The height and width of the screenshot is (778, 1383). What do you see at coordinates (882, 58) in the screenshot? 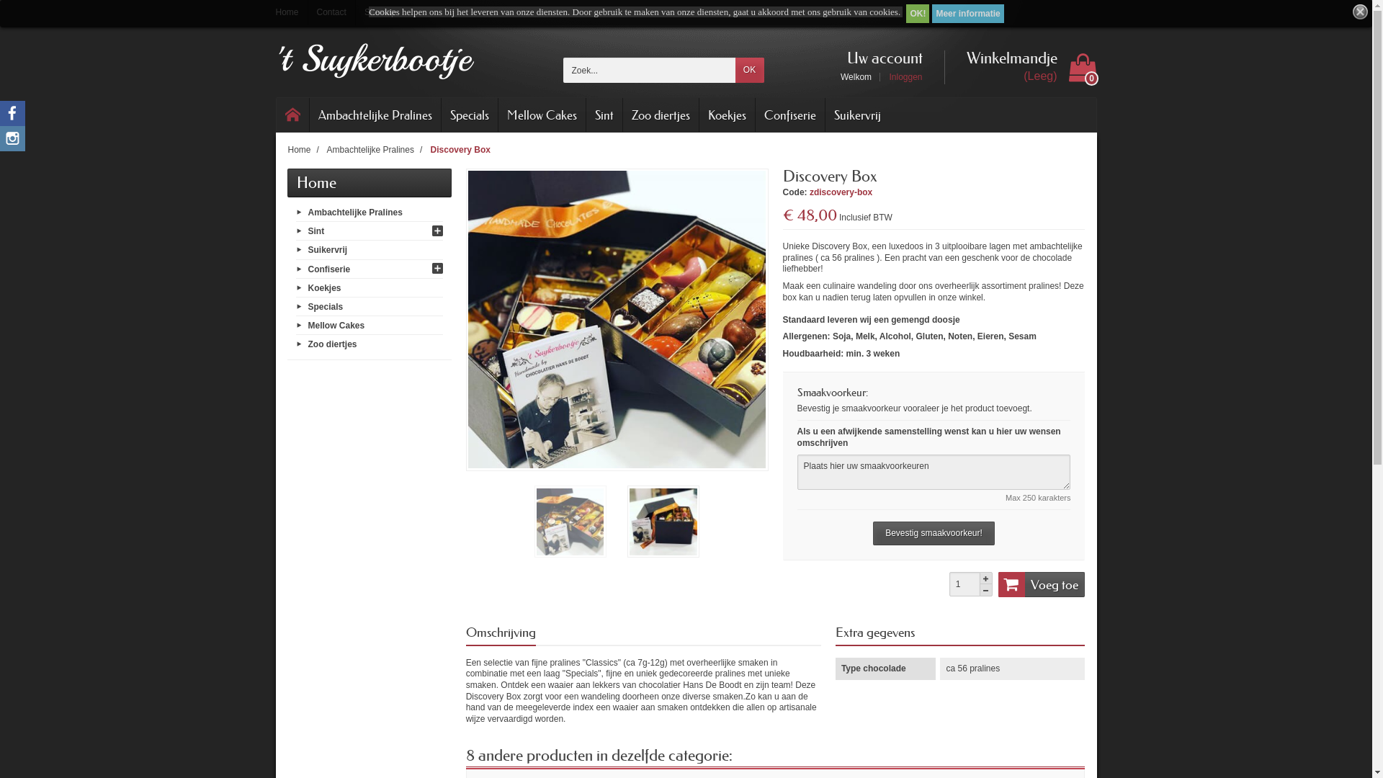
I see `Uw account` at bounding box center [882, 58].